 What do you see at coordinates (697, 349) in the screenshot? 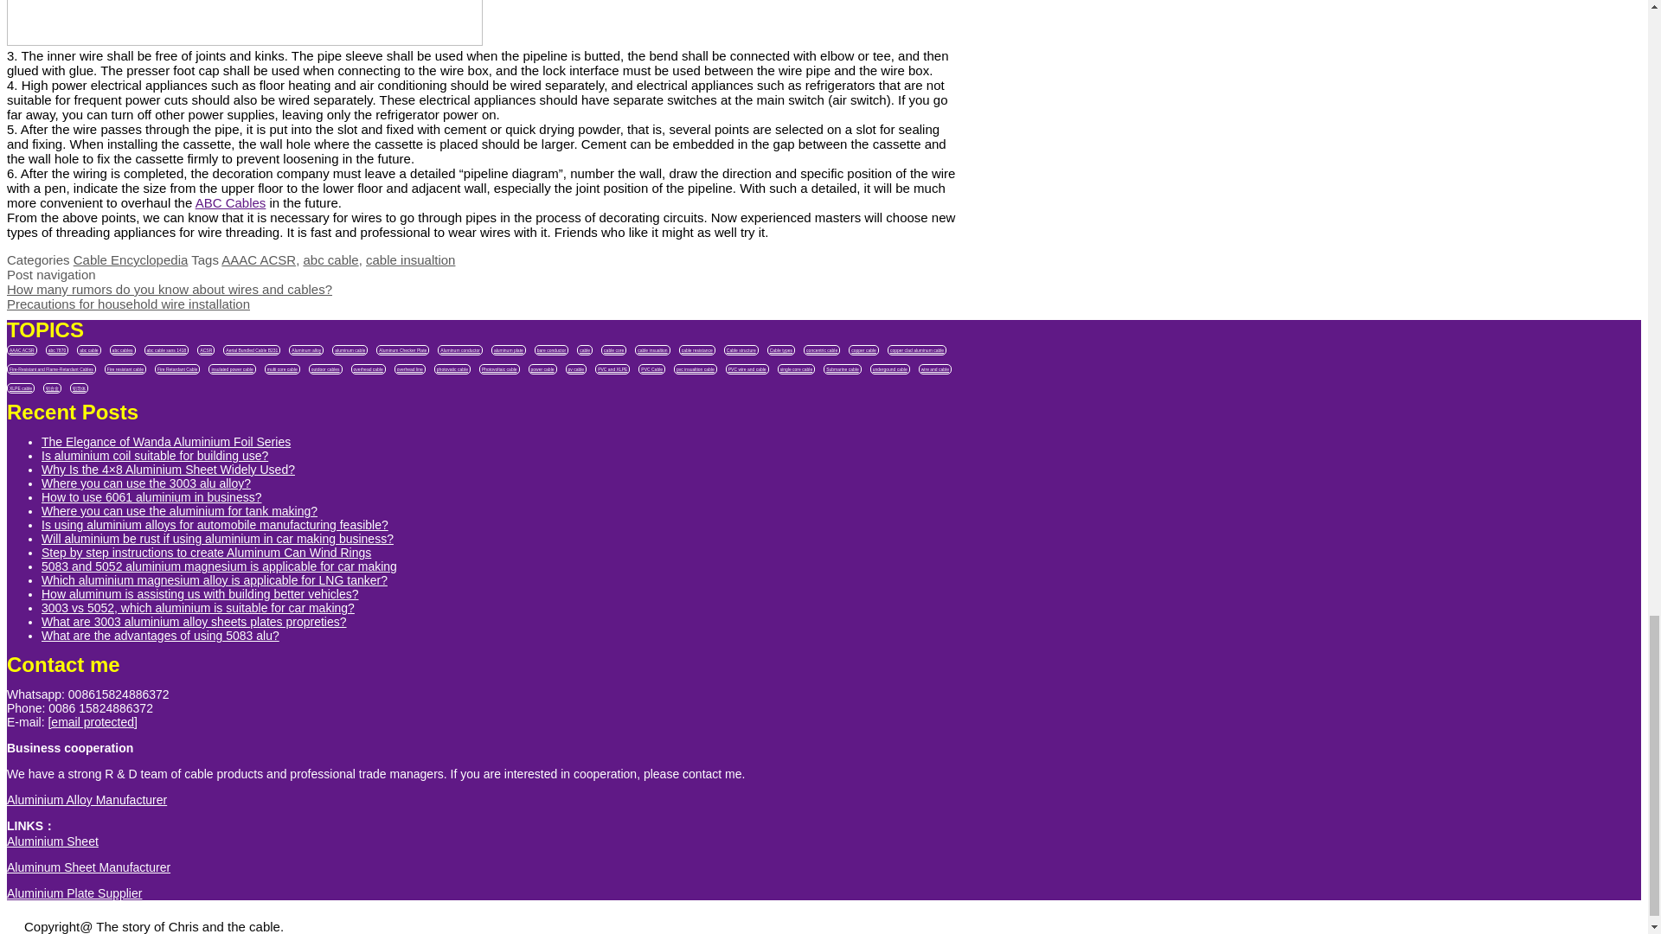
I see `cable resistance` at bounding box center [697, 349].